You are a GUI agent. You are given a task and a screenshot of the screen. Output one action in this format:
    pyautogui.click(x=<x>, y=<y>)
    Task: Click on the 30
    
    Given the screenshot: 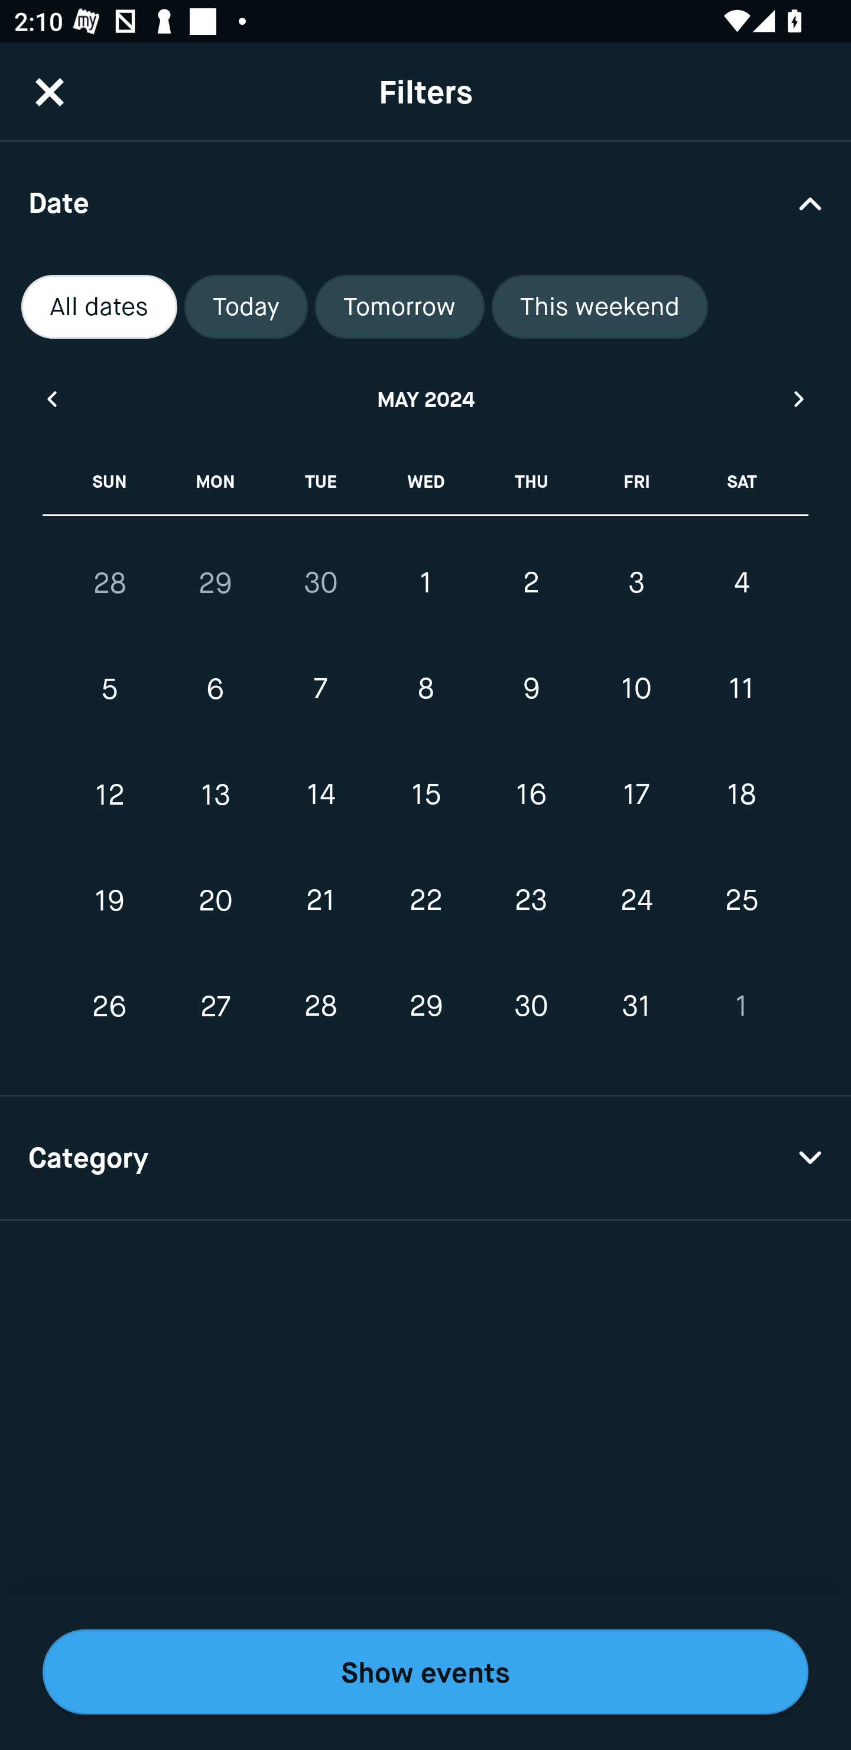 What is the action you would take?
    pyautogui.click(x=320, y=582)
    